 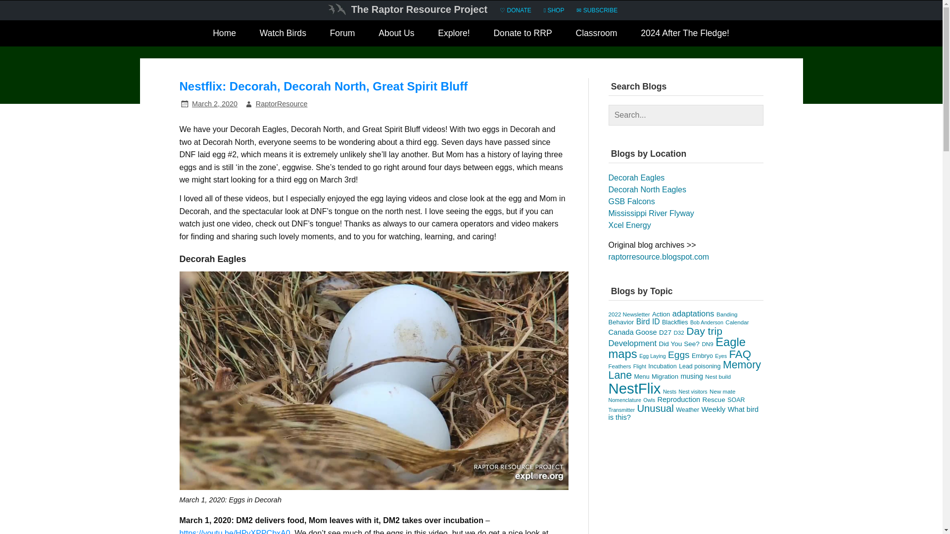 I want to click on Home, so click(x=224, y=34).